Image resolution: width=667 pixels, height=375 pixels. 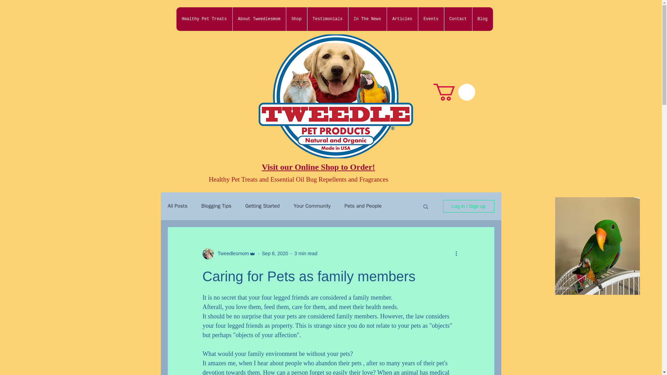 I want to click on Tweedlesmom, so click(x=231, y=253).